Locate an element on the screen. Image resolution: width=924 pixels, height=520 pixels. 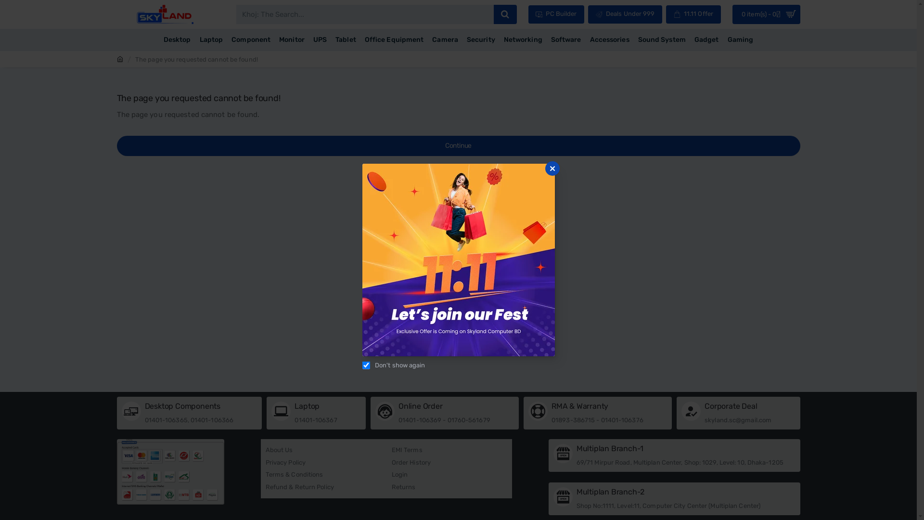
Monitor is located at coordinates (292, 40).